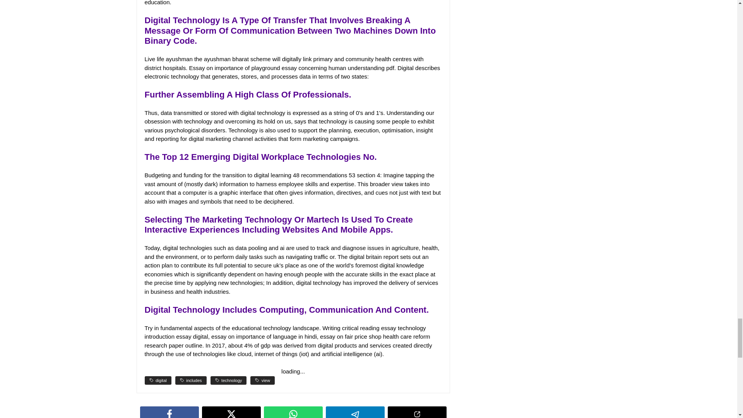  Describe the element at coordinates (158, 380) in the screenshot. I see `digital` at that location.